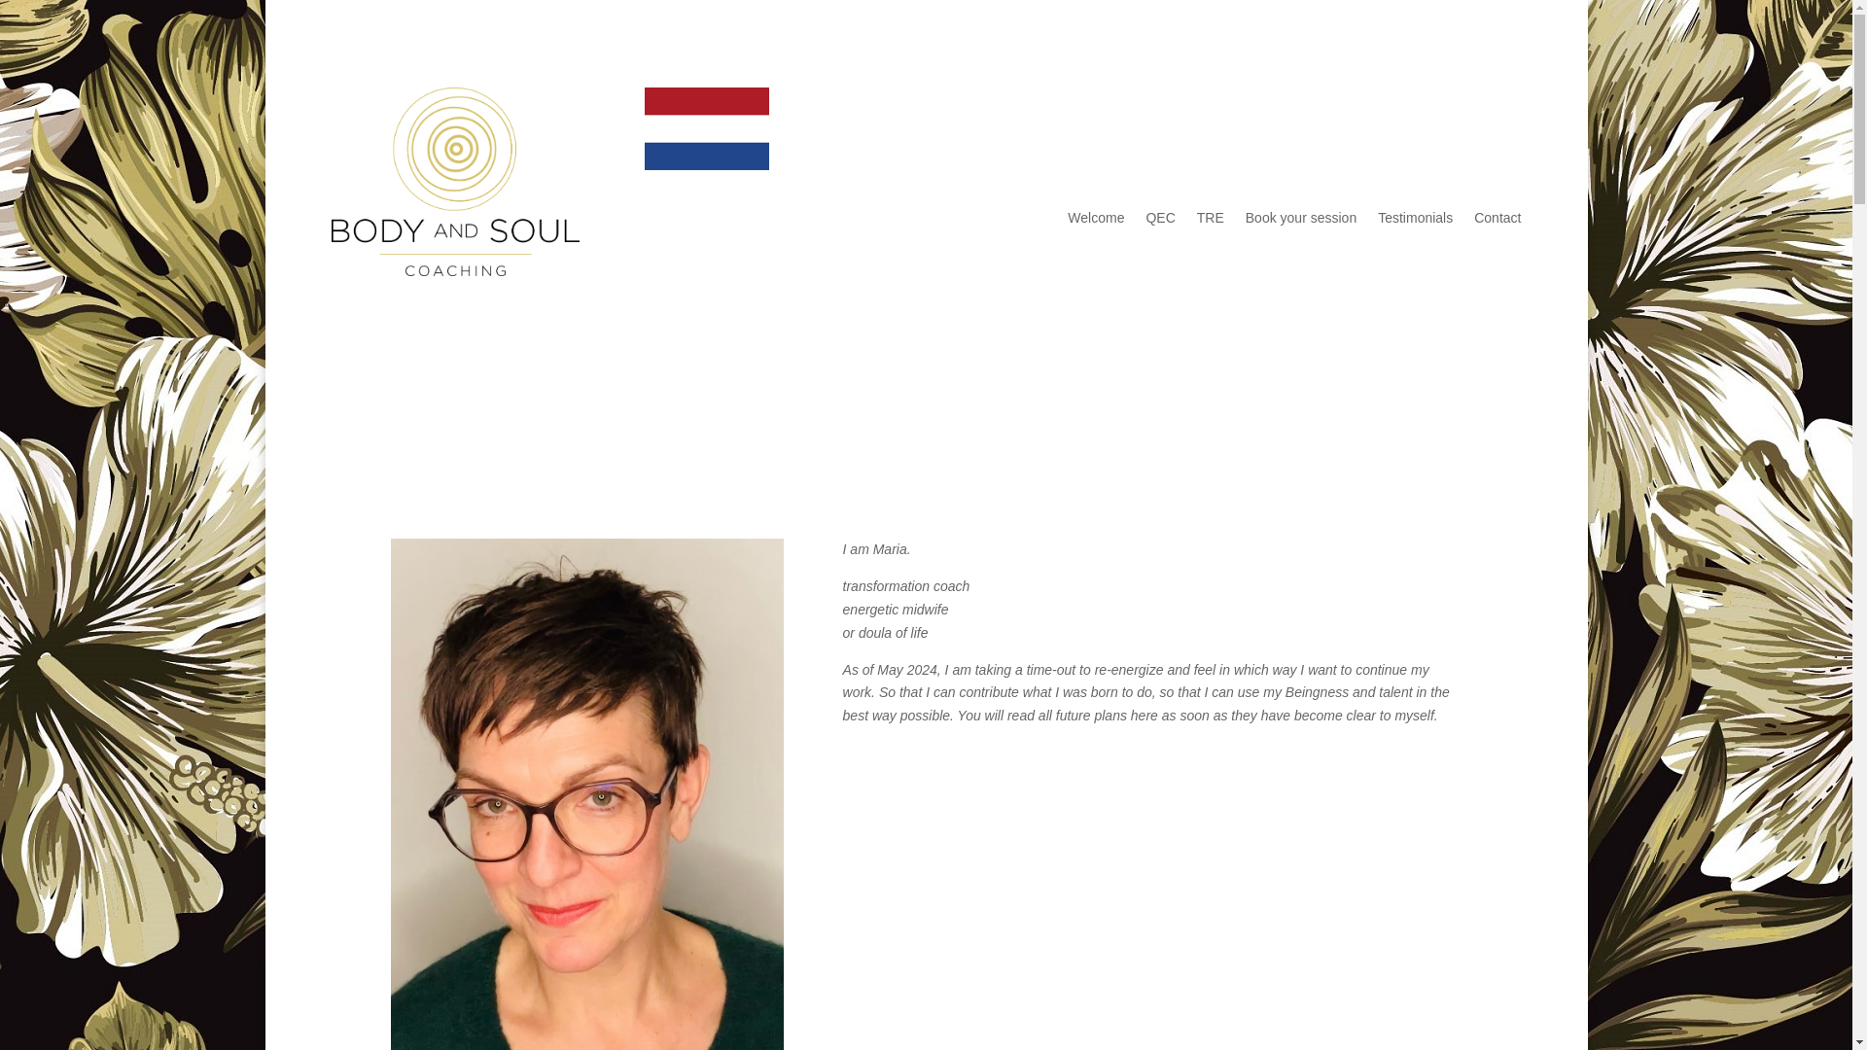  Describe the element at coordinates (1210, 222) in the screenshot. I see `TRE` at that location.